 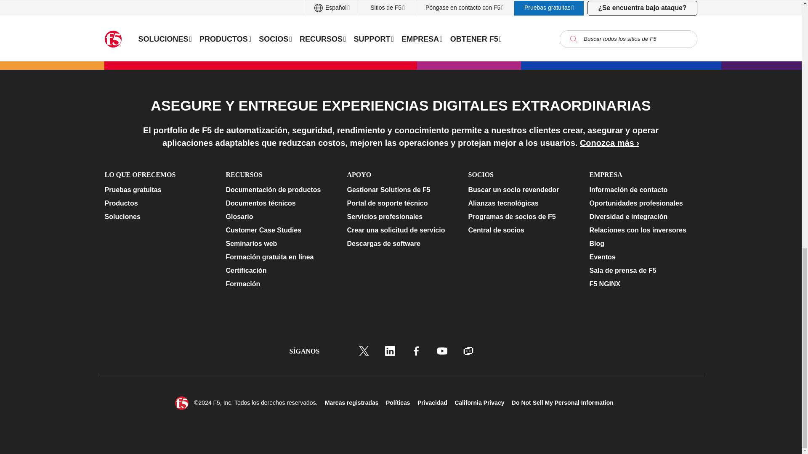 I want to click on Customer Case Studies, so click(x=279, y=230).